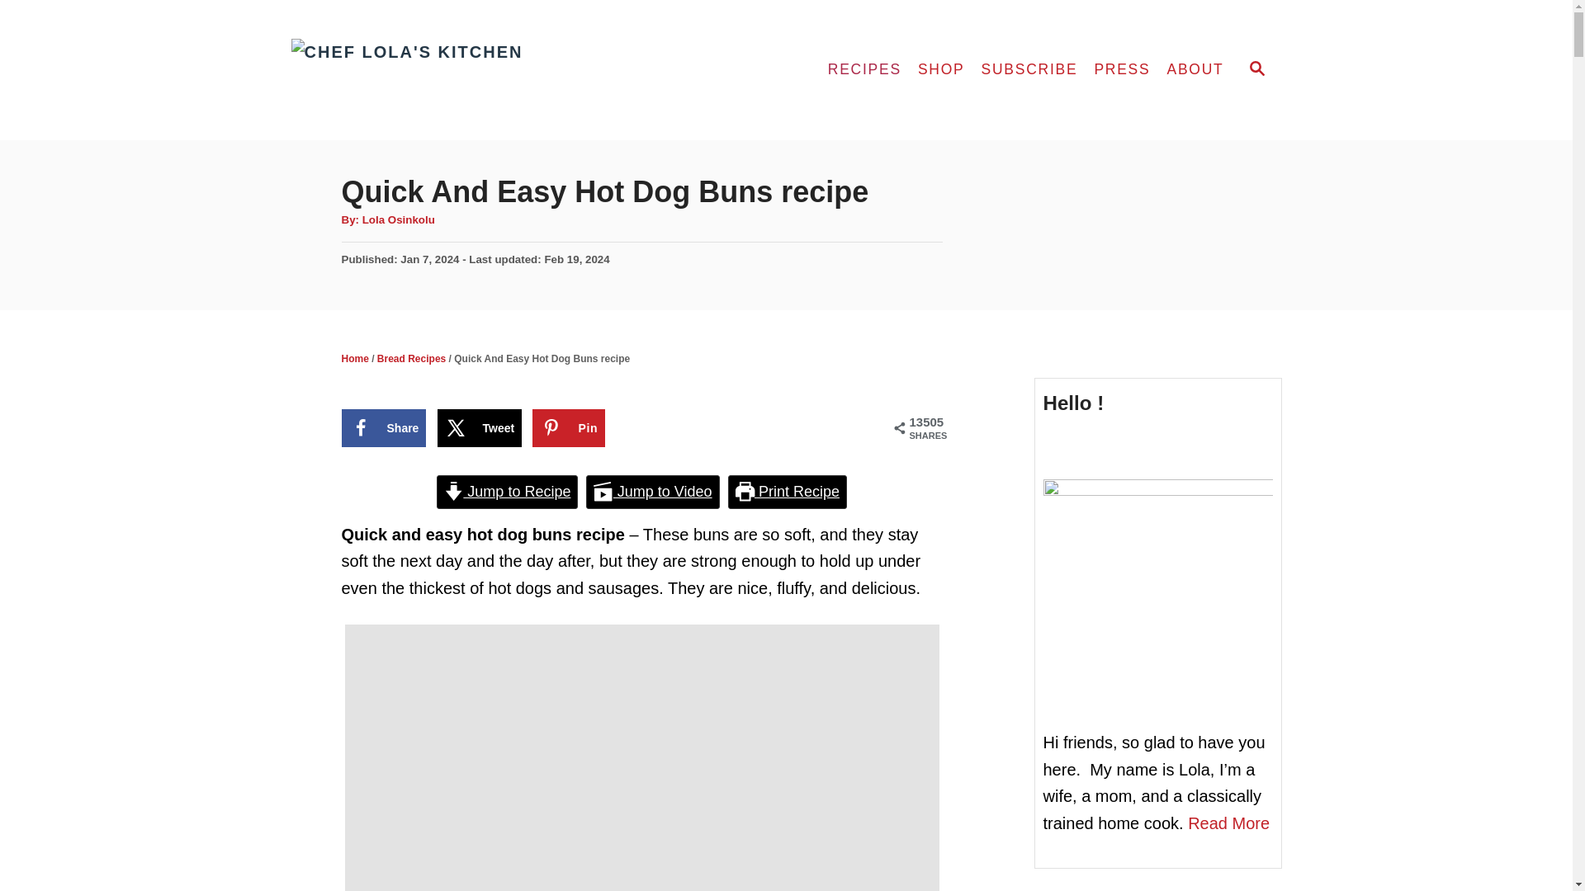 This screenshot has height=891, width=1585. What do you see at coordinates (480, 427) in the screenshot?
I see `Tweet` at bounding box center [480, 427].